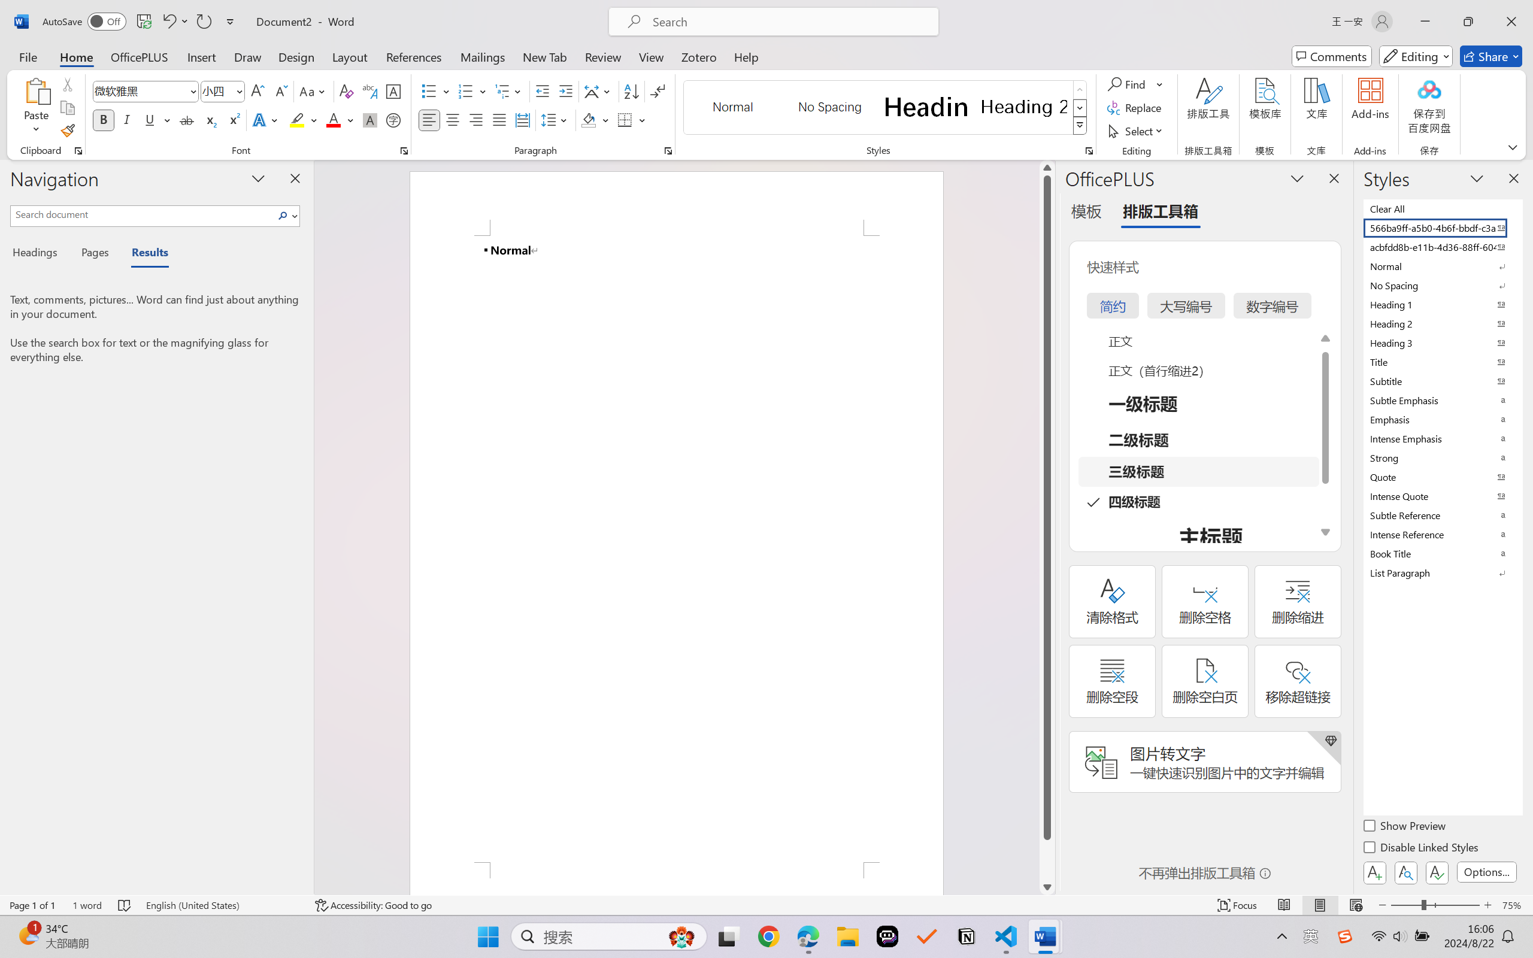  What do you see at coordinates (1161, 84) in the screenshot?
I see `More Options` at bounding box center [1161, 84].